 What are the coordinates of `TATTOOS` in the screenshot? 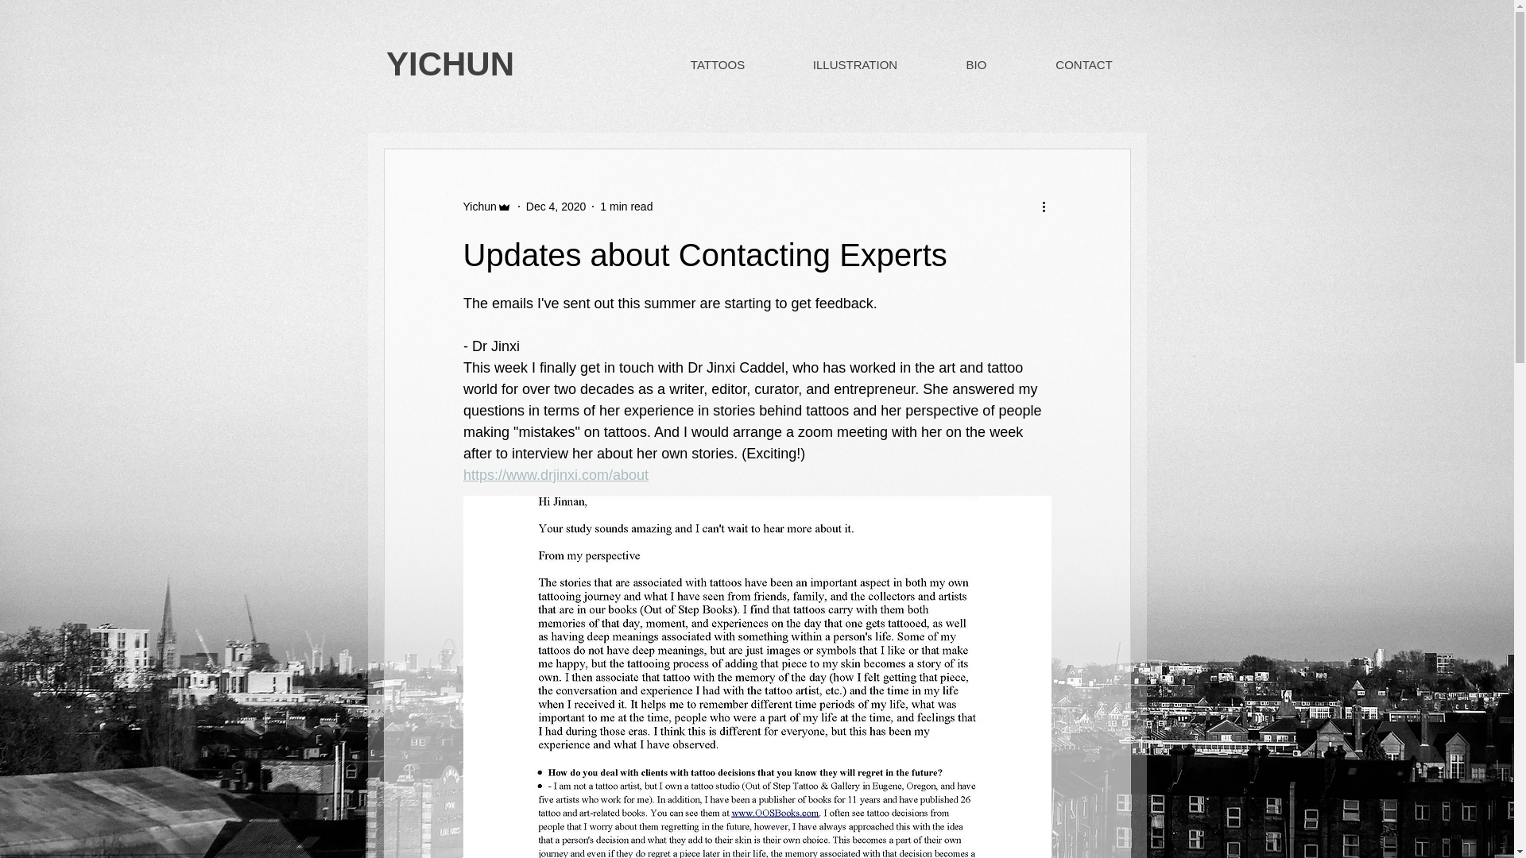 It's located at (717, 64).